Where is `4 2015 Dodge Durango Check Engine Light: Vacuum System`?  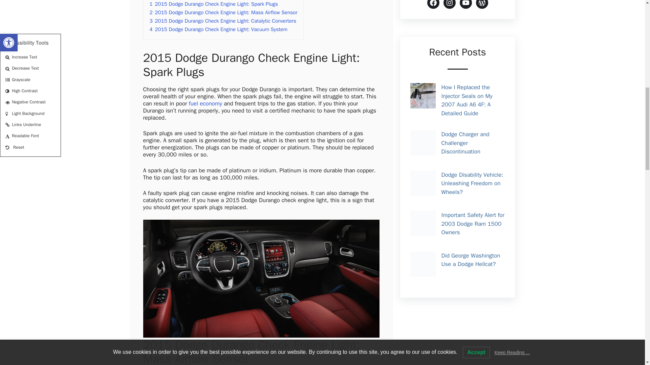 4 2015 Dodge Durango Check Engine Light: Vacuum System is located at coordinates (219, 29).